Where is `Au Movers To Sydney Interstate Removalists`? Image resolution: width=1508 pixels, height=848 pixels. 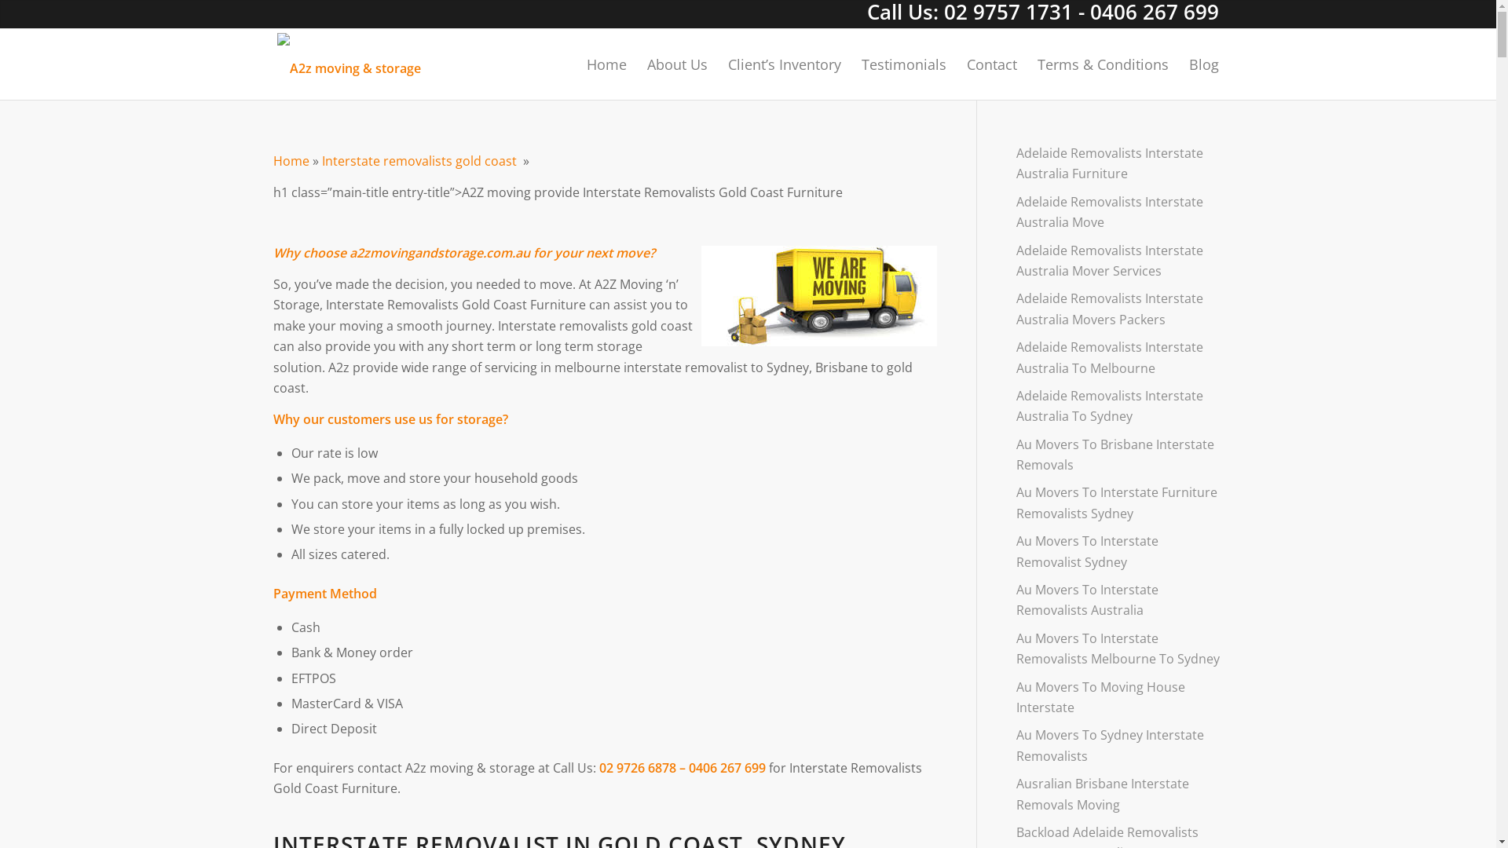
Au Movers To Sydney Interstate Removalists is located at coordinates (1120, 746).